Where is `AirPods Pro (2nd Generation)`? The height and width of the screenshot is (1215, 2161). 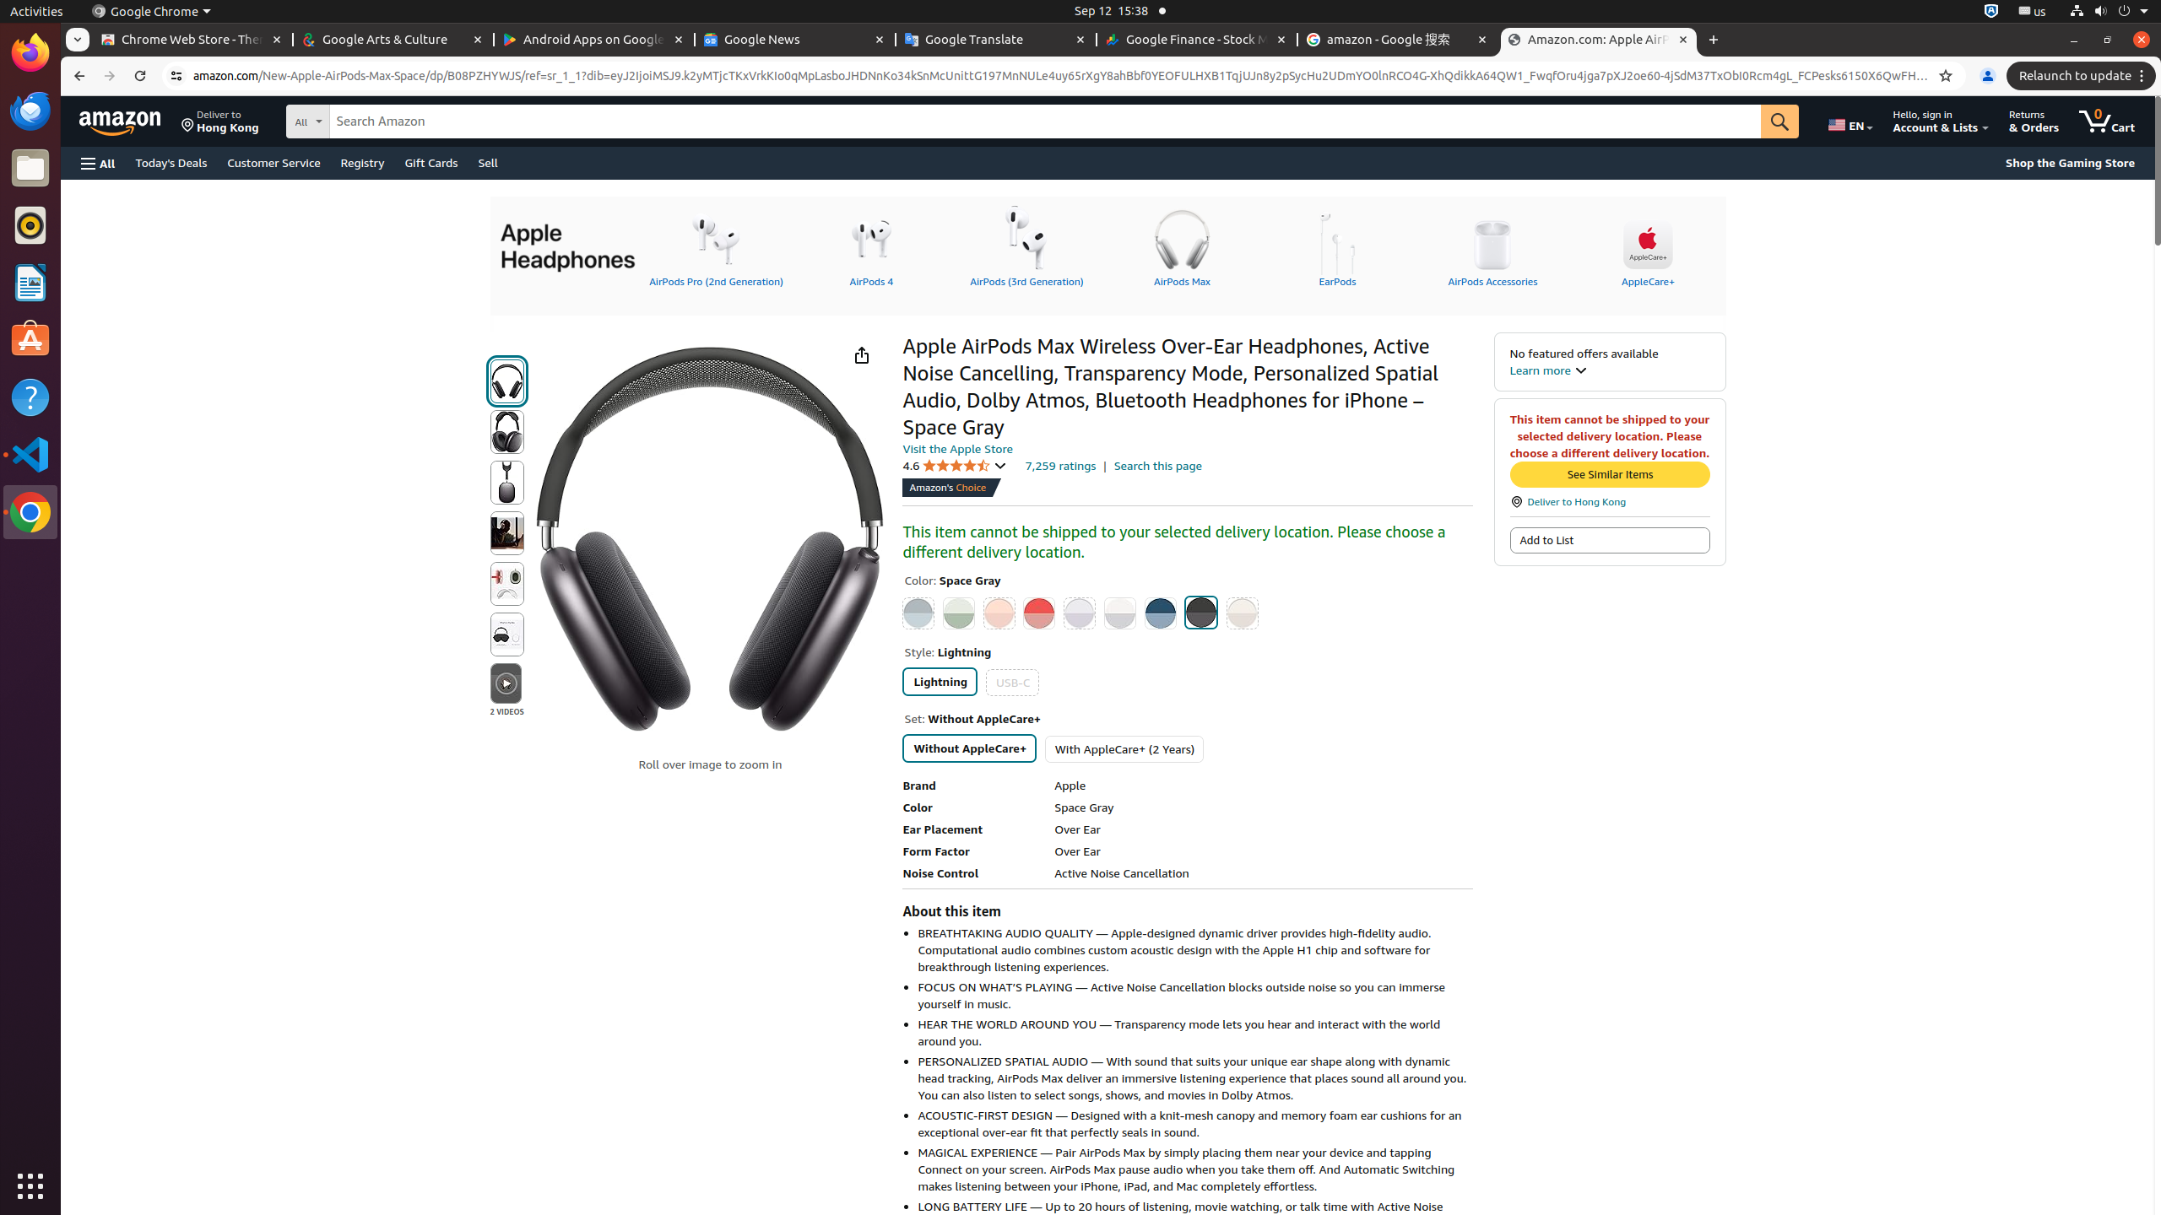 AirPods Pro (2nd Generation) is located at coordinates (716, 246).